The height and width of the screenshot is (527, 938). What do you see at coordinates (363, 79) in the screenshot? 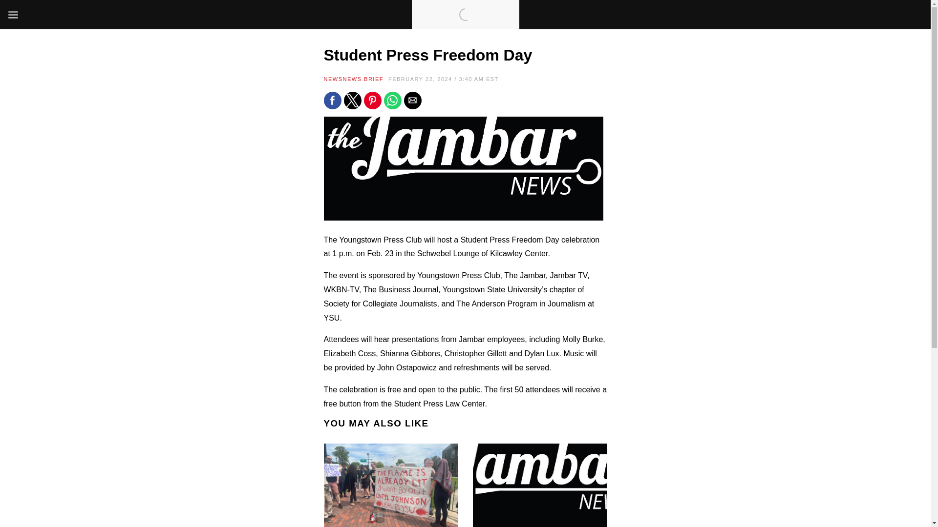
I see `View all posts in News Brief` at bounding box center [363, 79].